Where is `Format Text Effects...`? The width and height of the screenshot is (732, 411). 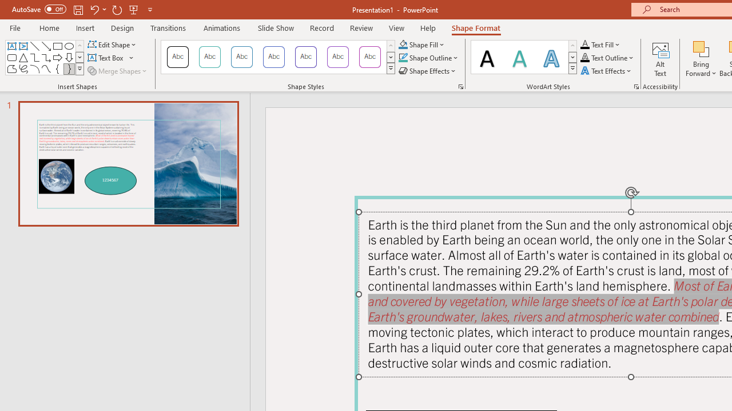
Format Text Effects... is located at coordinates (636, 87).